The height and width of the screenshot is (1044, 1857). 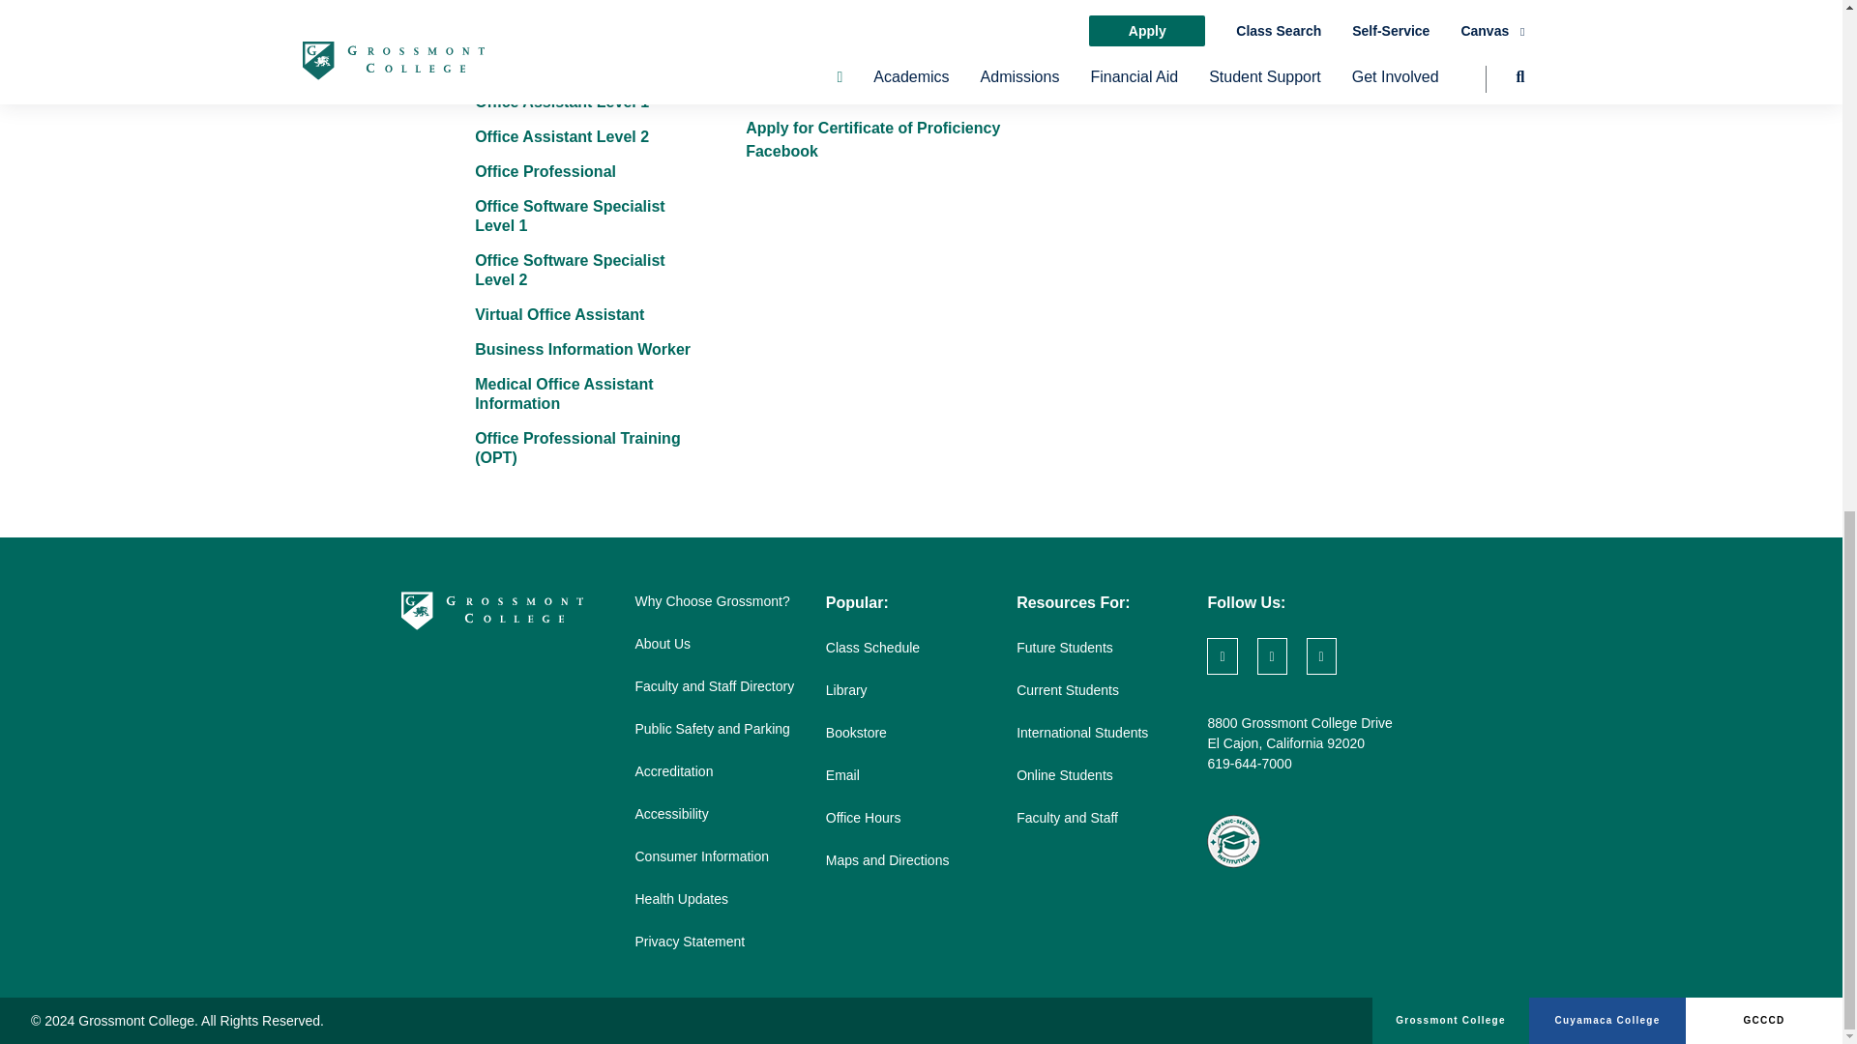 I want to click on Office Assistant Level 1, so click(x=561, y=102).